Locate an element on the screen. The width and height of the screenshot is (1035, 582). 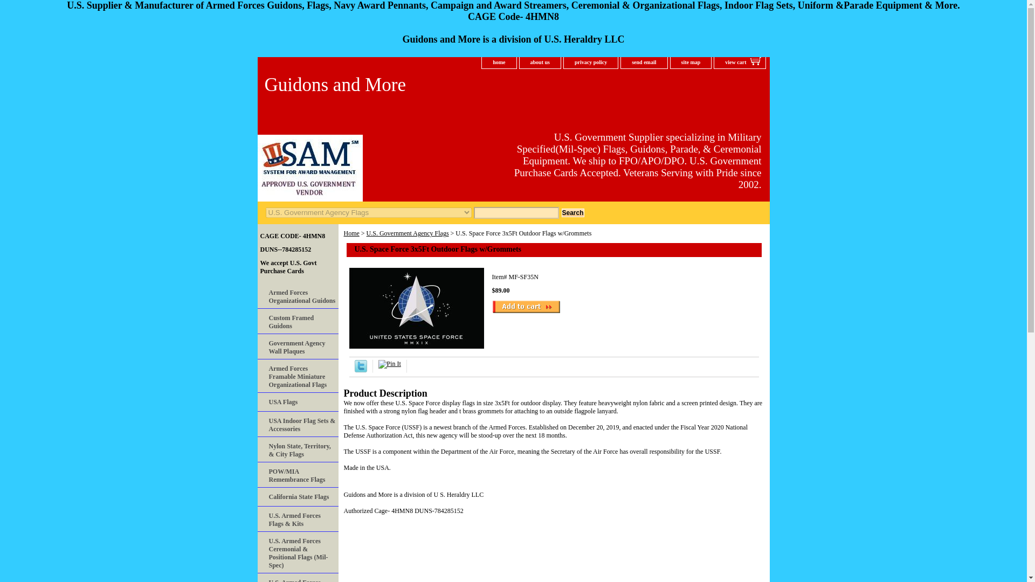
Armed Forces Framable Miniature Organizational Flags is located at coordinates (298, 376).